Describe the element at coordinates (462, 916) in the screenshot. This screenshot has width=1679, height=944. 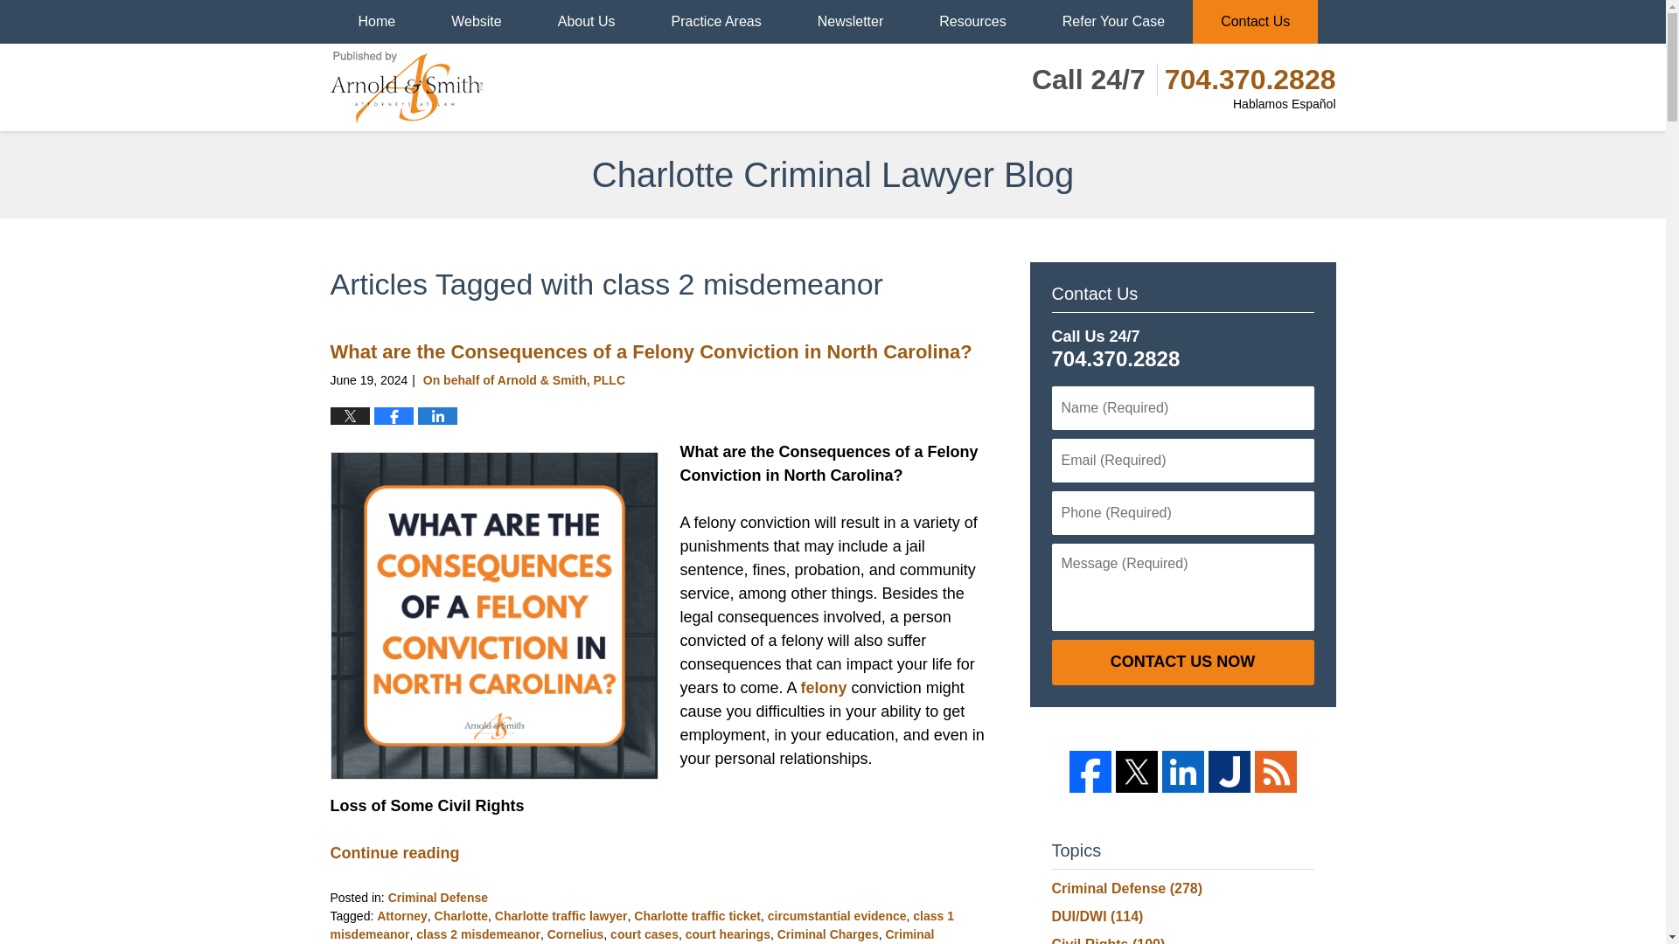
I see `View all posts tagged with Charlotte` at that location.